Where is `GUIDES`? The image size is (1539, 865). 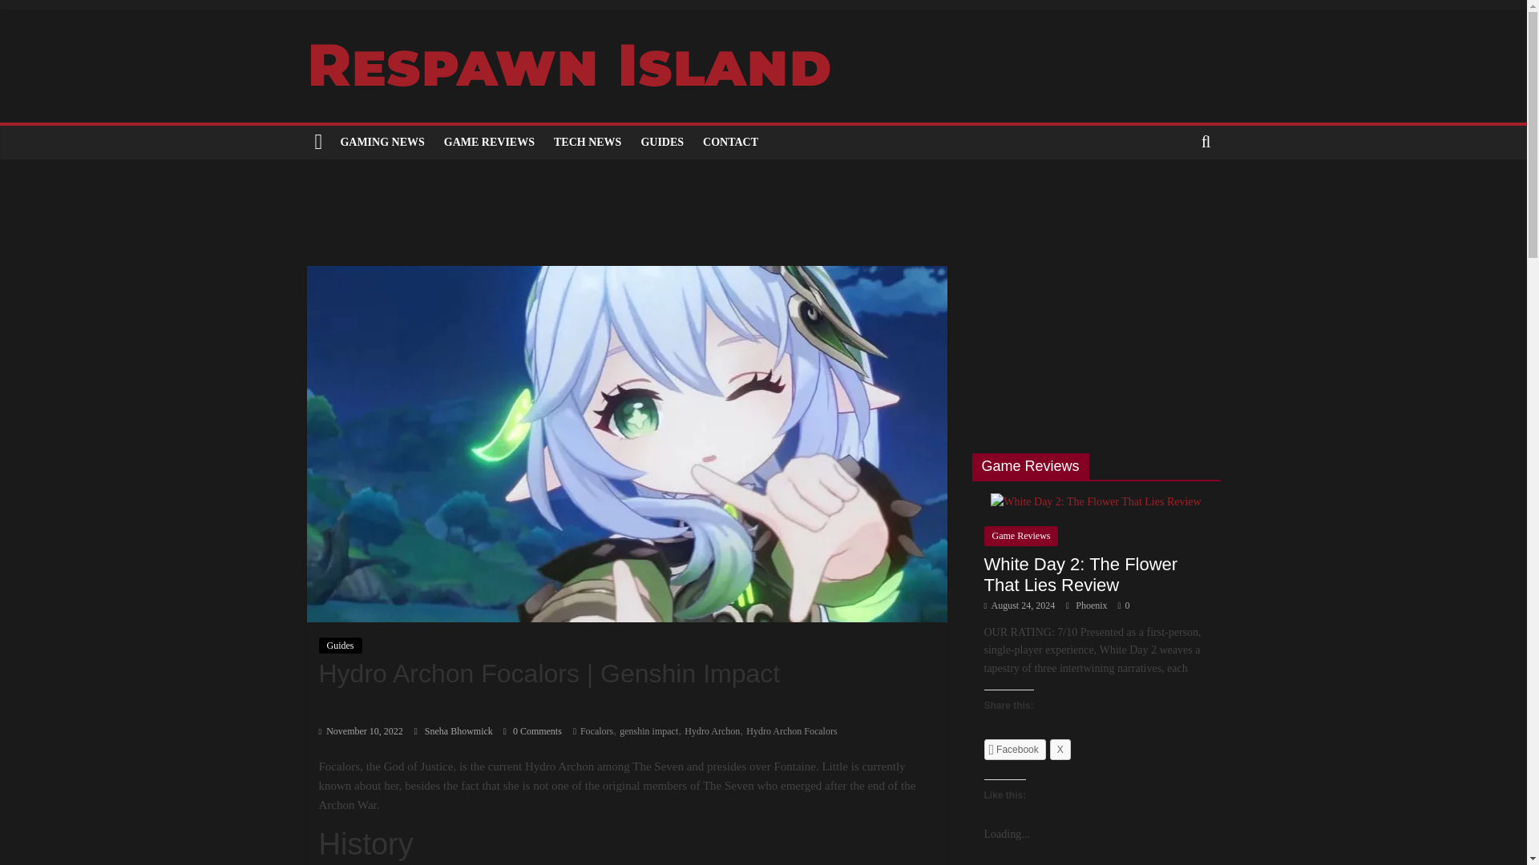 GUIDES is located at coordinates (662, 142).